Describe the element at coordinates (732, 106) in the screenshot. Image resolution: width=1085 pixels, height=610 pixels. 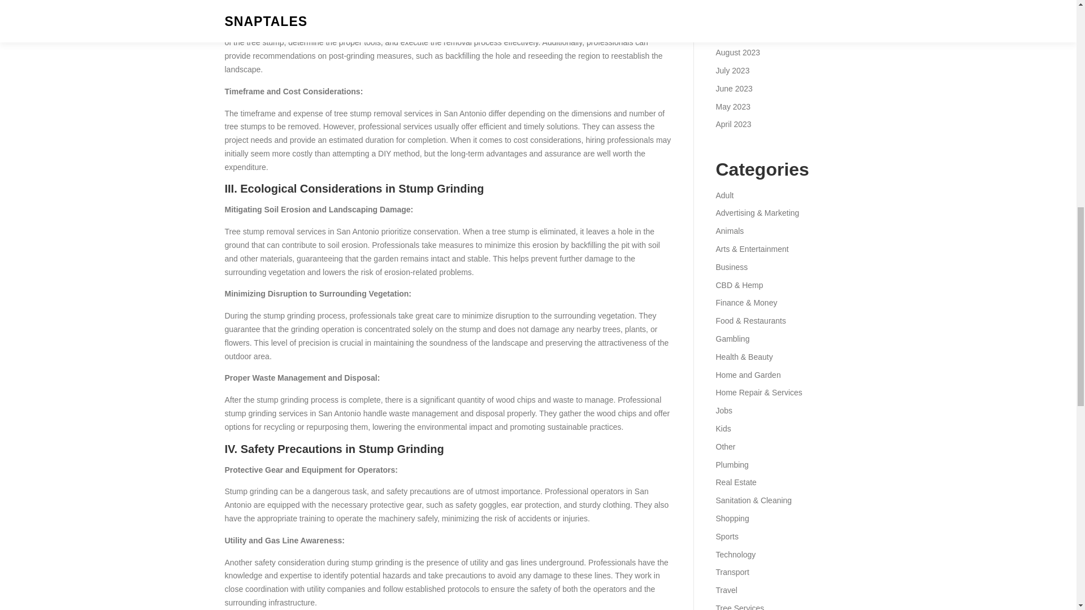
I see `May 2023` at that location.